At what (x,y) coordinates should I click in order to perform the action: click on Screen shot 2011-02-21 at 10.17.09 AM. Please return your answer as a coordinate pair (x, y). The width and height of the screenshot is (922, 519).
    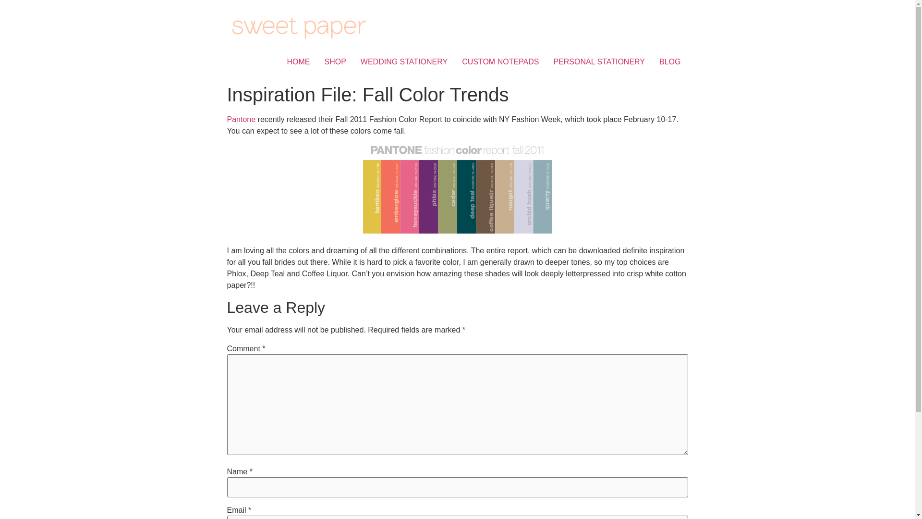
    Looking at the image, I should click on (458, 188).